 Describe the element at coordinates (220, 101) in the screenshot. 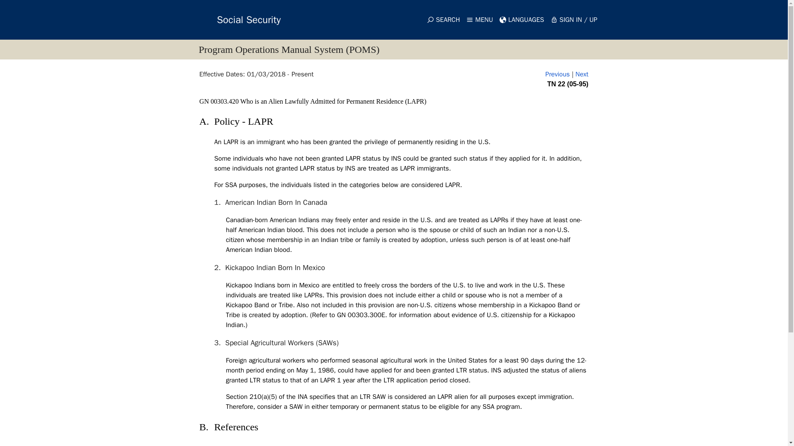

I see `GN 00303.420` at that location.